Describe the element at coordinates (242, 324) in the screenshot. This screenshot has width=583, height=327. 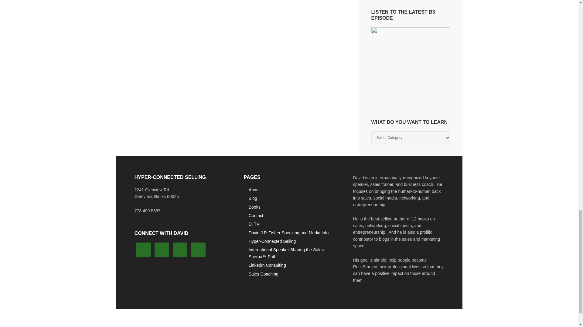
I see `PROFESSIONAL NETWORKING` at that location.